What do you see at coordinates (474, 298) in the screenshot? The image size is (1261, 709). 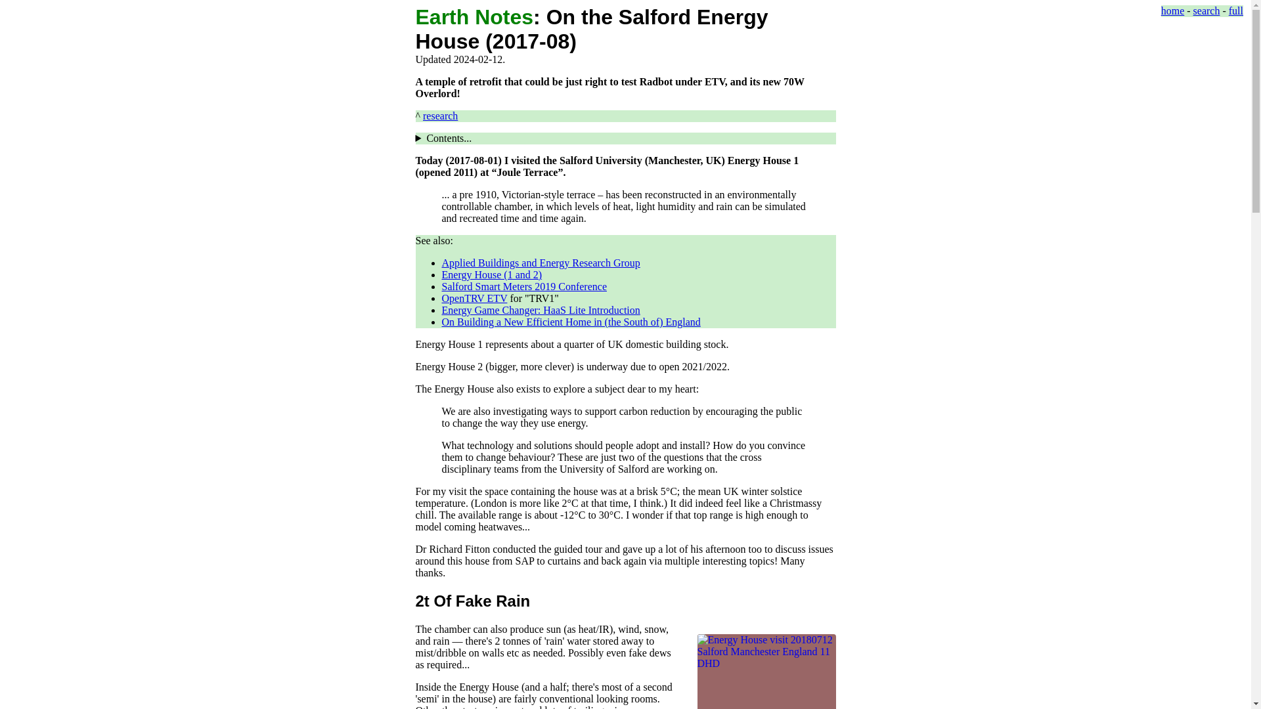 I see `OpenTRV ETV` at bounding box center [474, 298].